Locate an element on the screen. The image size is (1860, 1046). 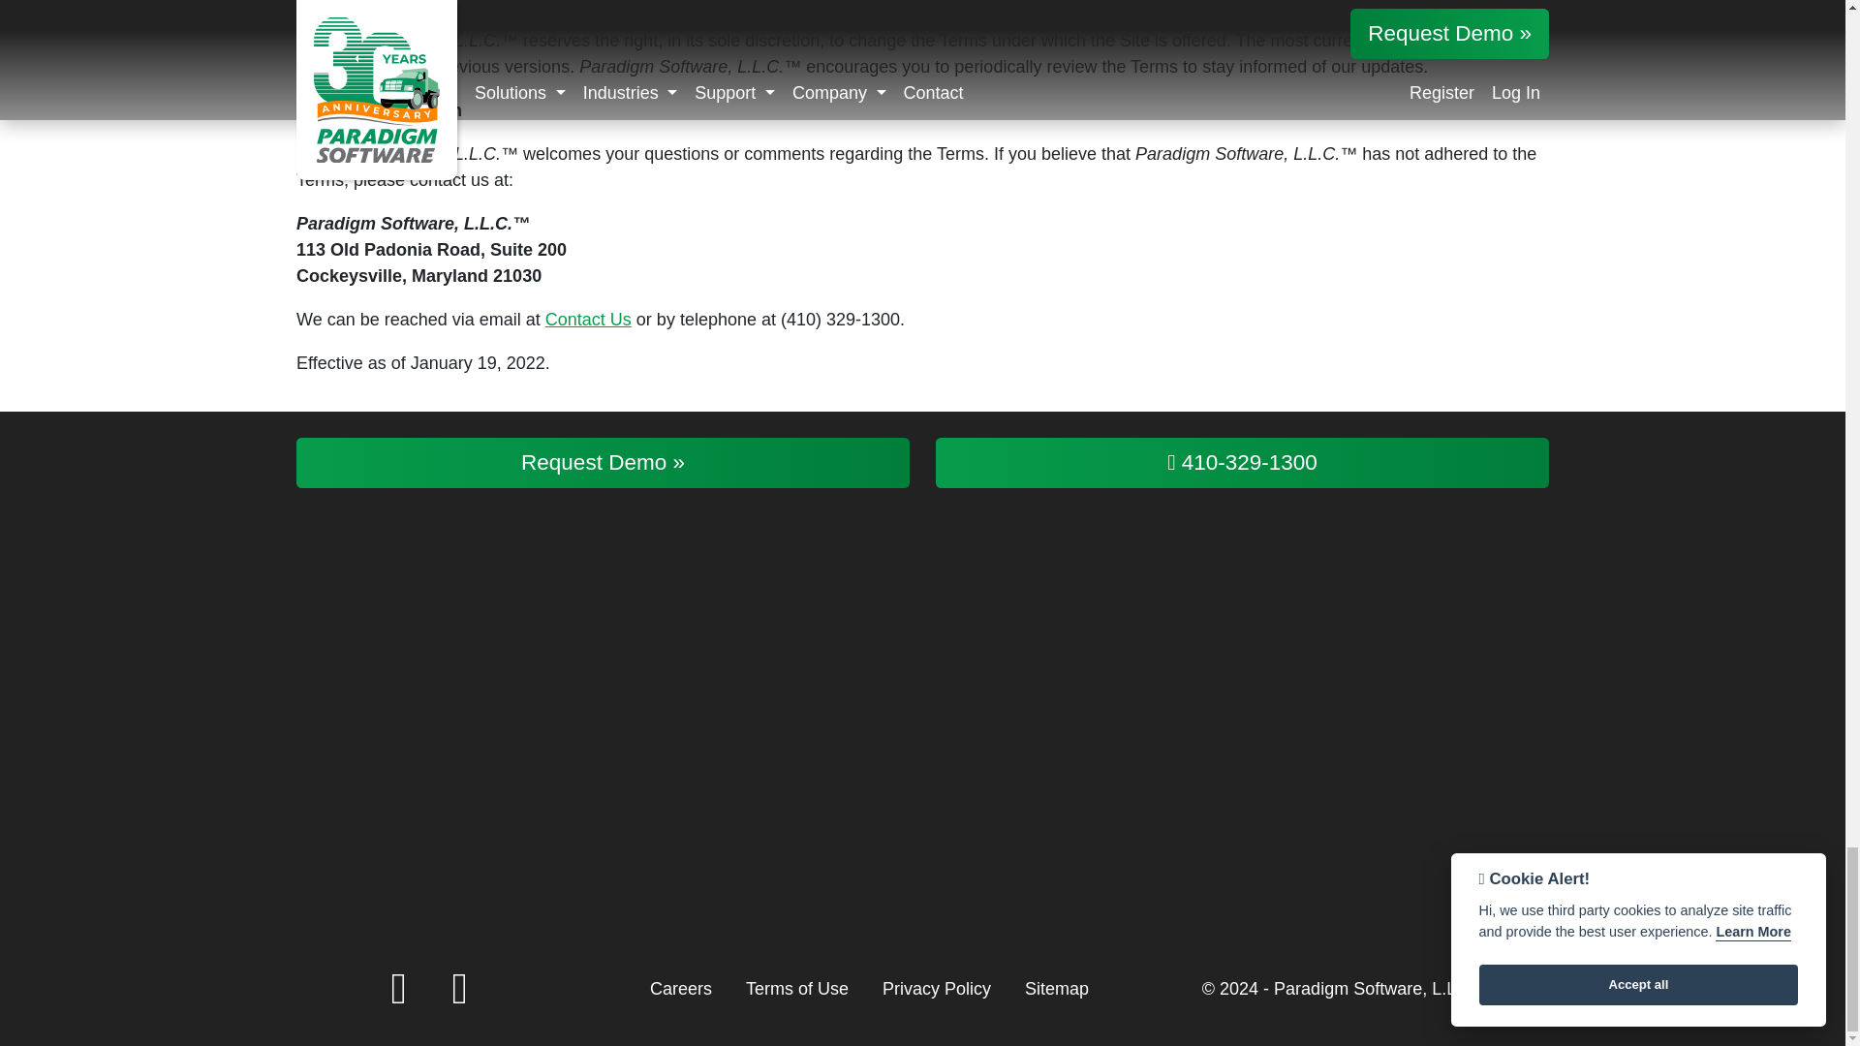
Contact Us is located at coordinates (588, 320).